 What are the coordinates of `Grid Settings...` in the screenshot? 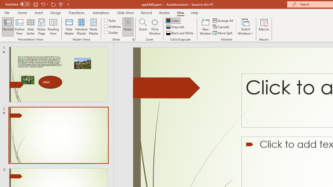 It's located at (133, 39).